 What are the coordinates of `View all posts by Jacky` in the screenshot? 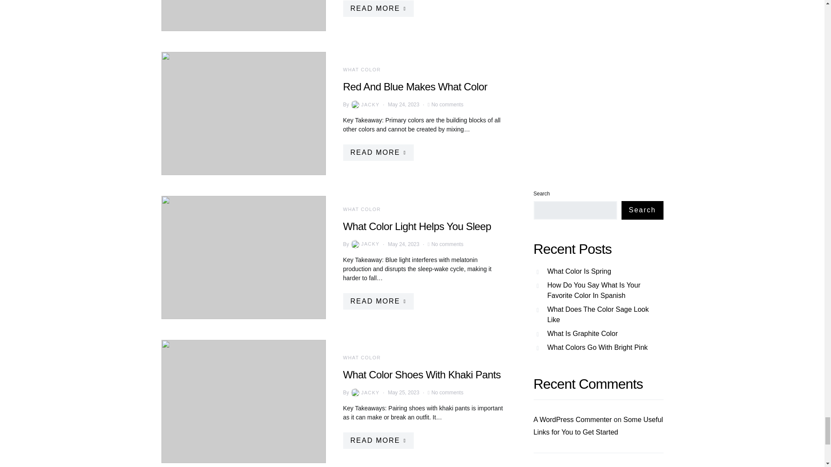 It's located at (364, 393).